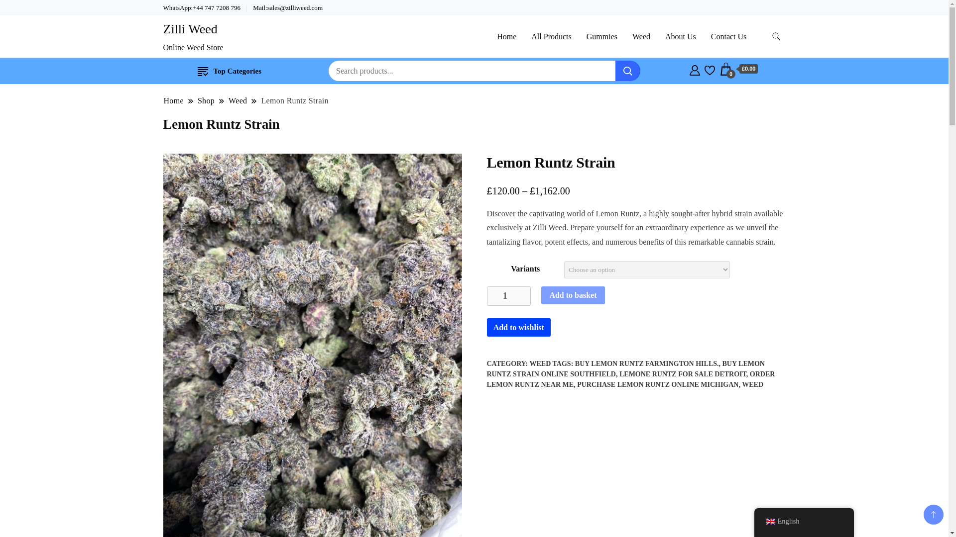  I want to click on Gummies, so click(602, 36).